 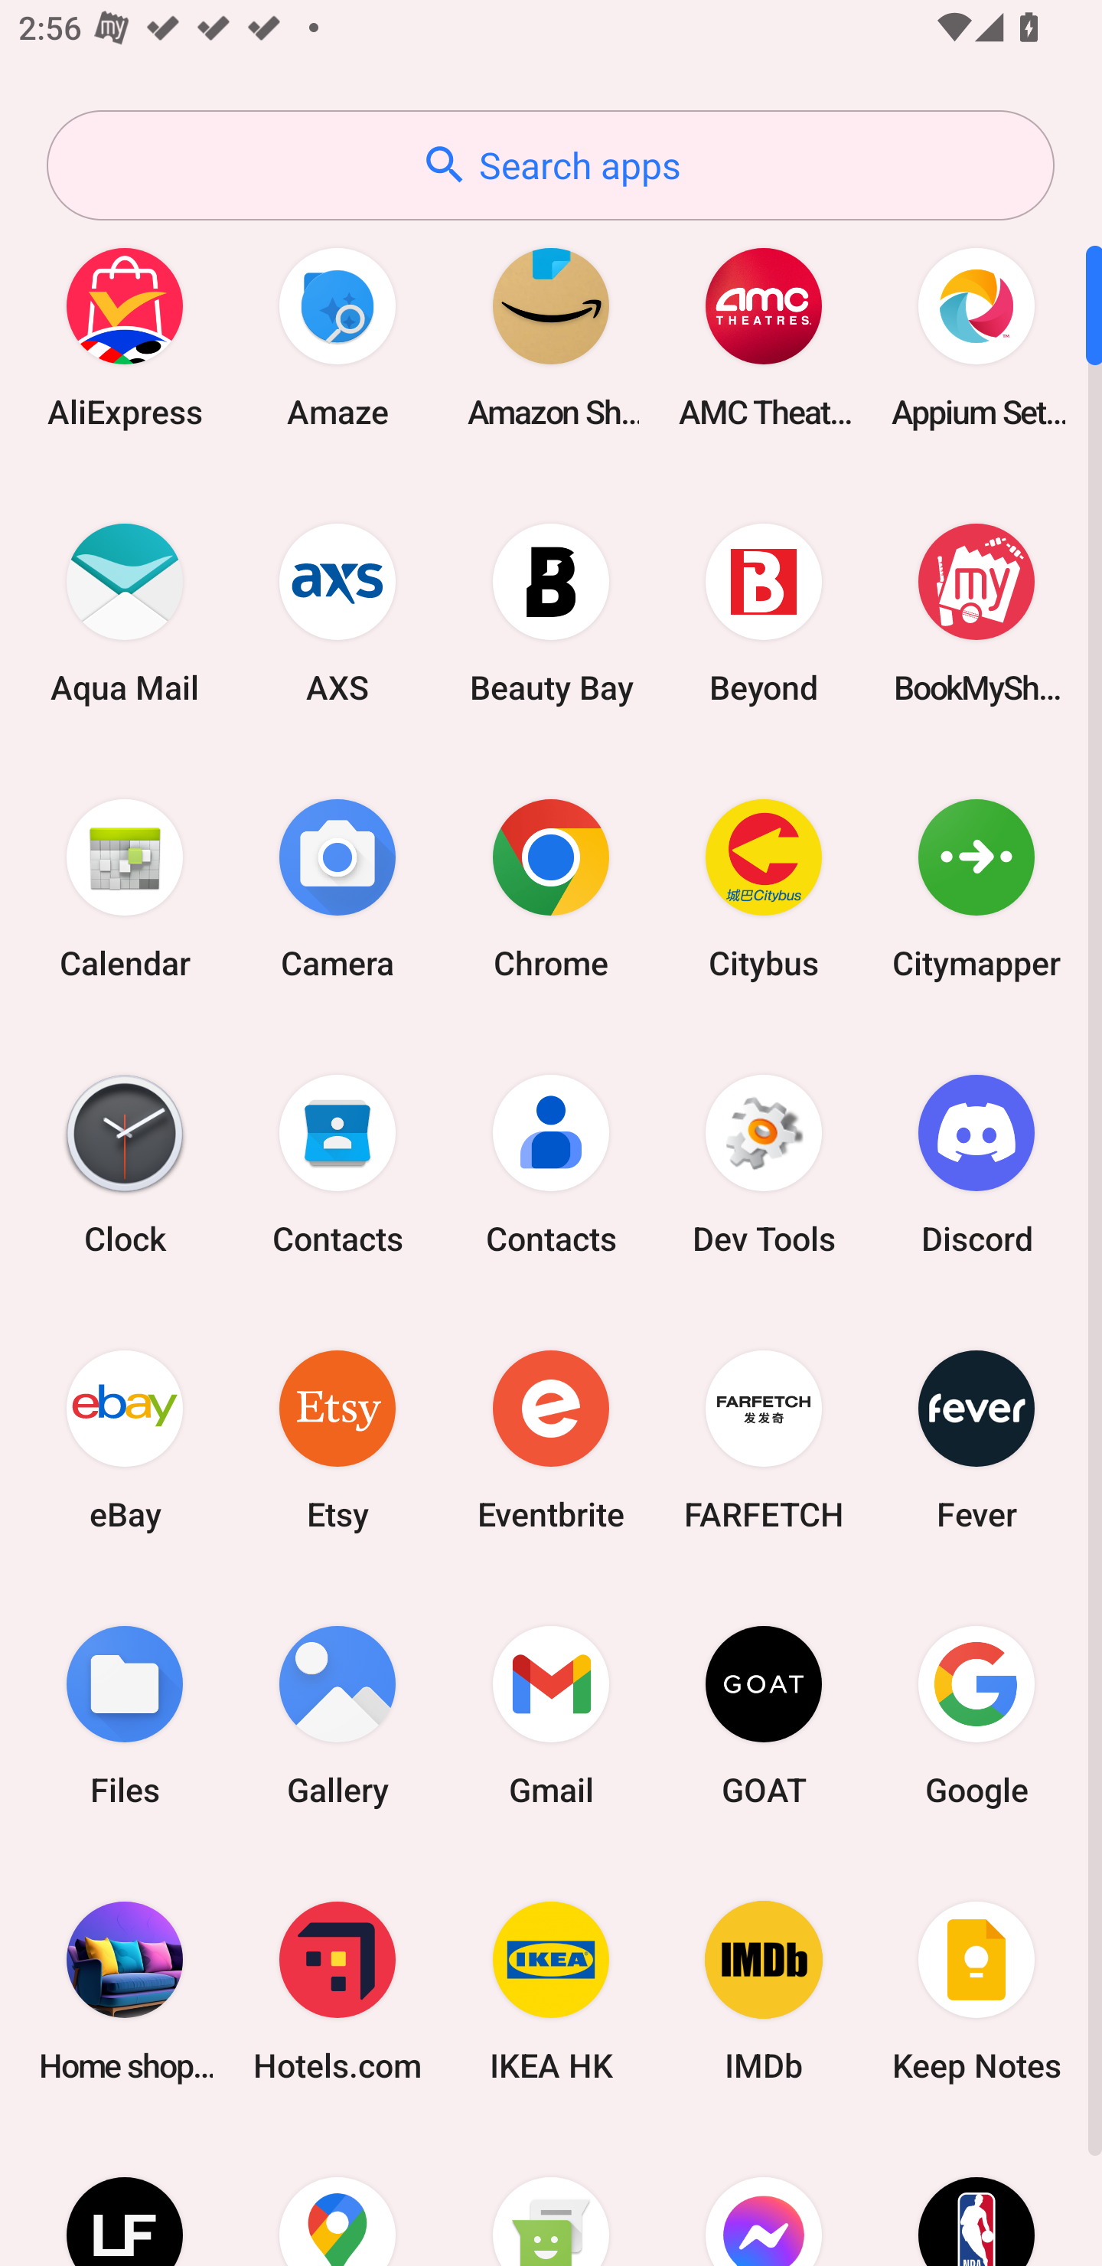 What do you see at coordinates (976, 888) in the screenshot?
I see `Citymapper` at bounding box center [976, 888].